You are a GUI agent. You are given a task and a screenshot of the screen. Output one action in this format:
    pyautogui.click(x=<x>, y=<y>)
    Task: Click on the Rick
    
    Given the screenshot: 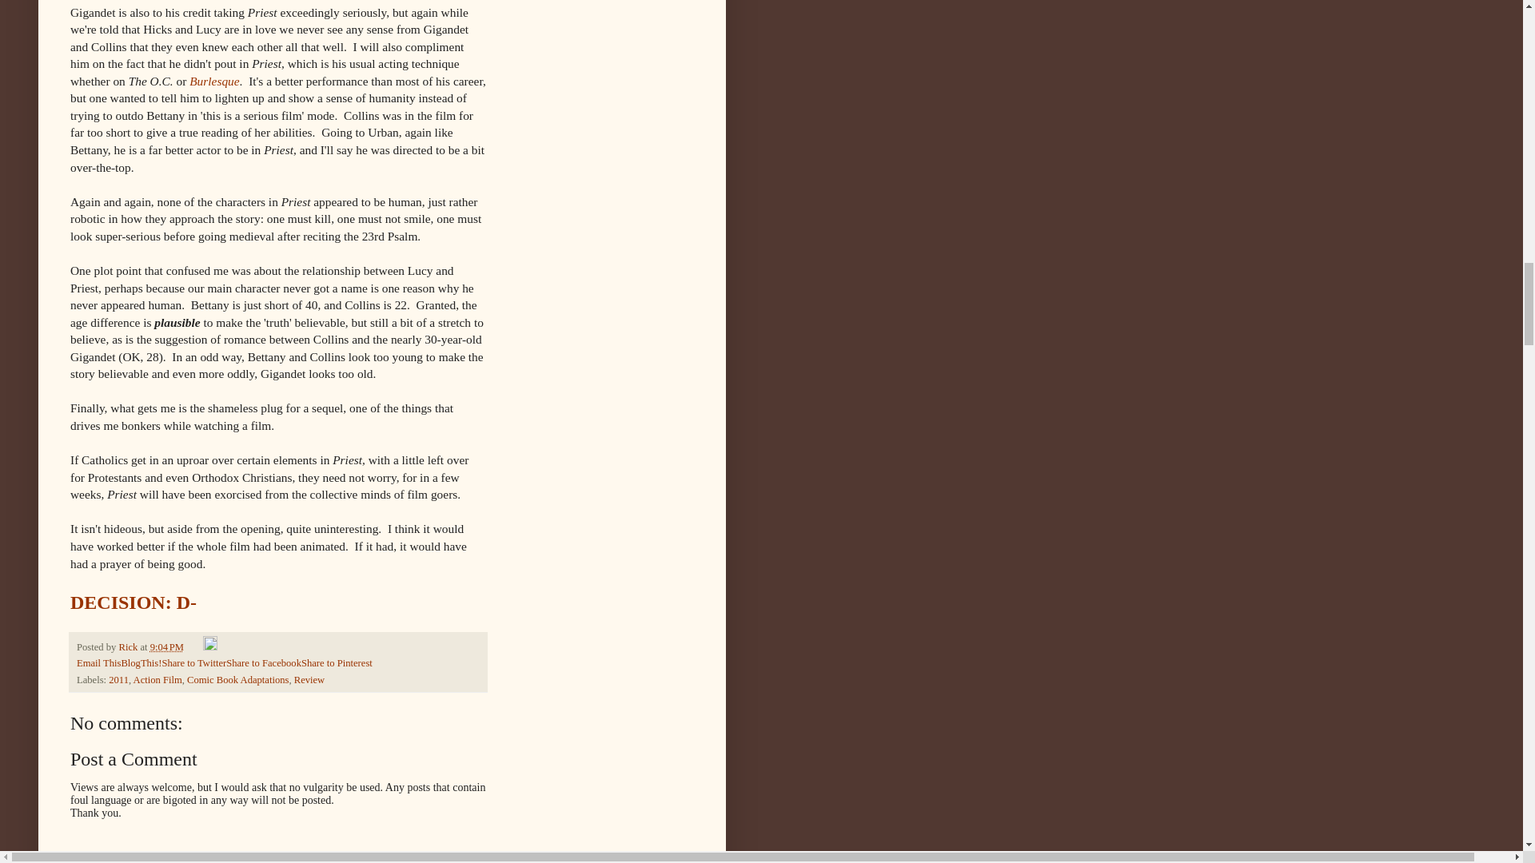 What is the action you would take?
    pyautogui.click(x=128, y=647)
    